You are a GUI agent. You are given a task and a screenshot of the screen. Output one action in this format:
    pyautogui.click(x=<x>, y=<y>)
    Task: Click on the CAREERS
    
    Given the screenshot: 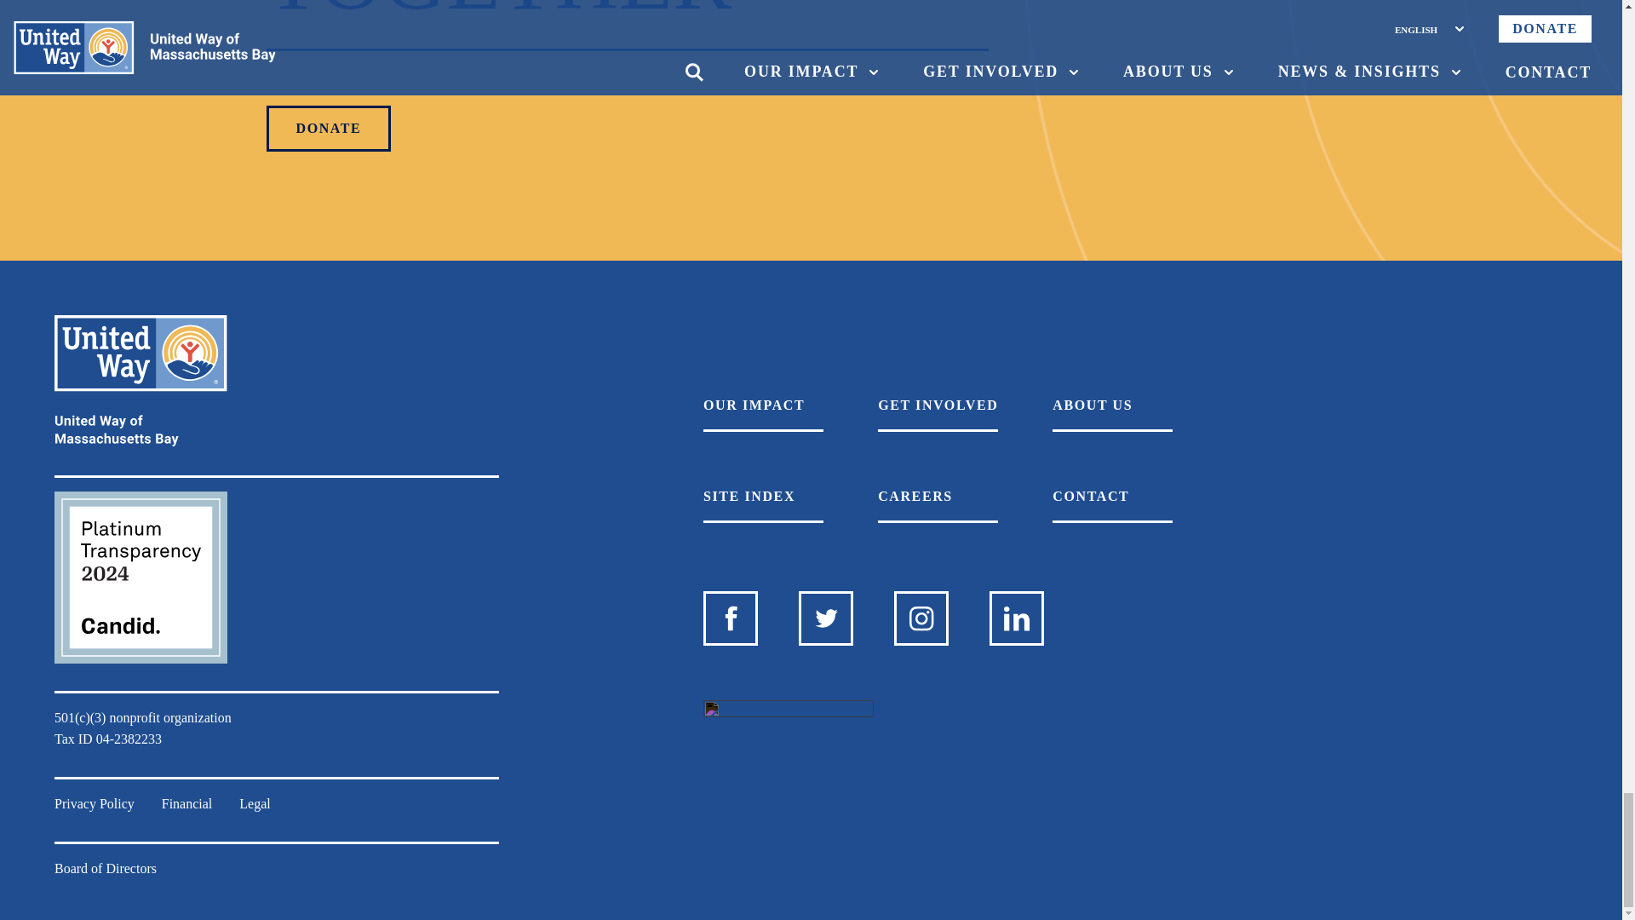 What is the action you would take?
    pyautogui.click(x=938, y=504)
    